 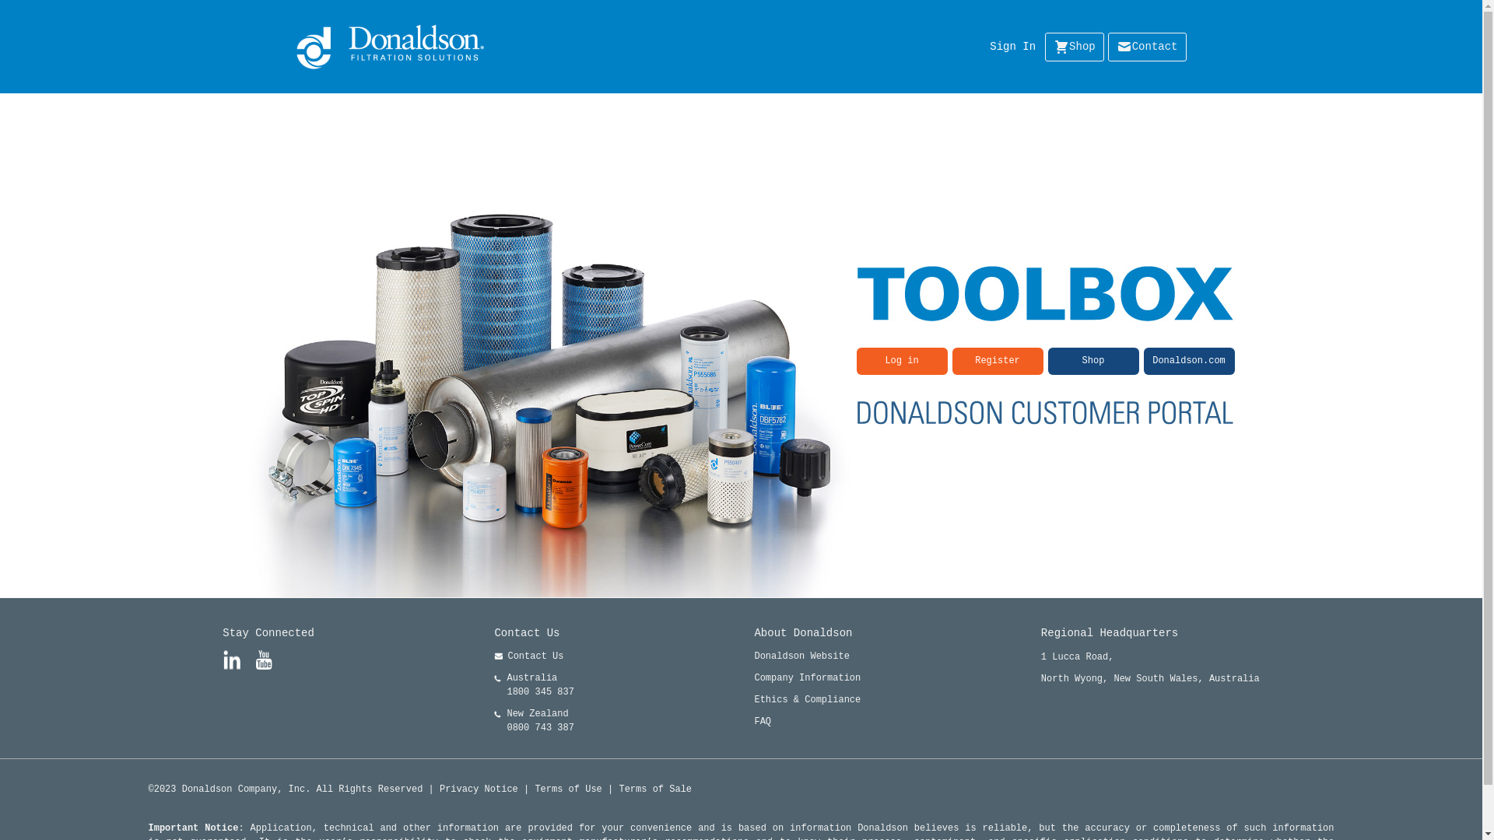 I want to click on Company Information, so click(x=807, y=678).